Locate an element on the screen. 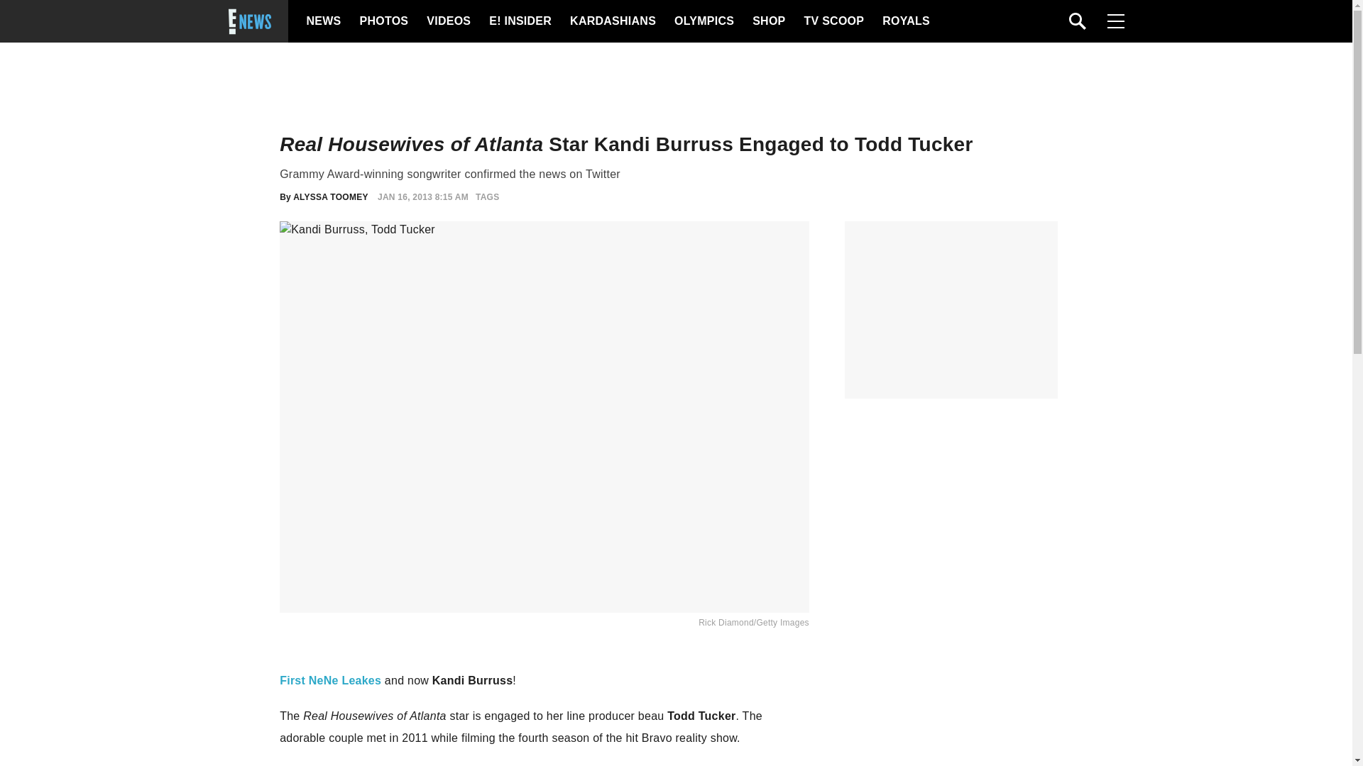  SHOP is located at coordinates (767, 21).